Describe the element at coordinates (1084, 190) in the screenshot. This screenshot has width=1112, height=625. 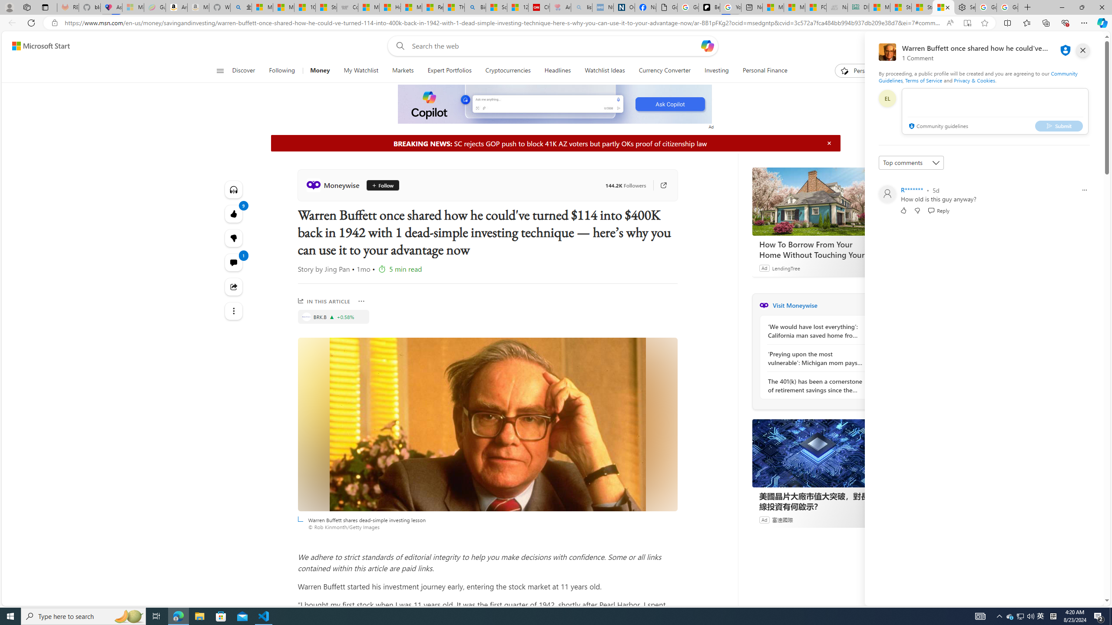
I see `Report comment` at that location.